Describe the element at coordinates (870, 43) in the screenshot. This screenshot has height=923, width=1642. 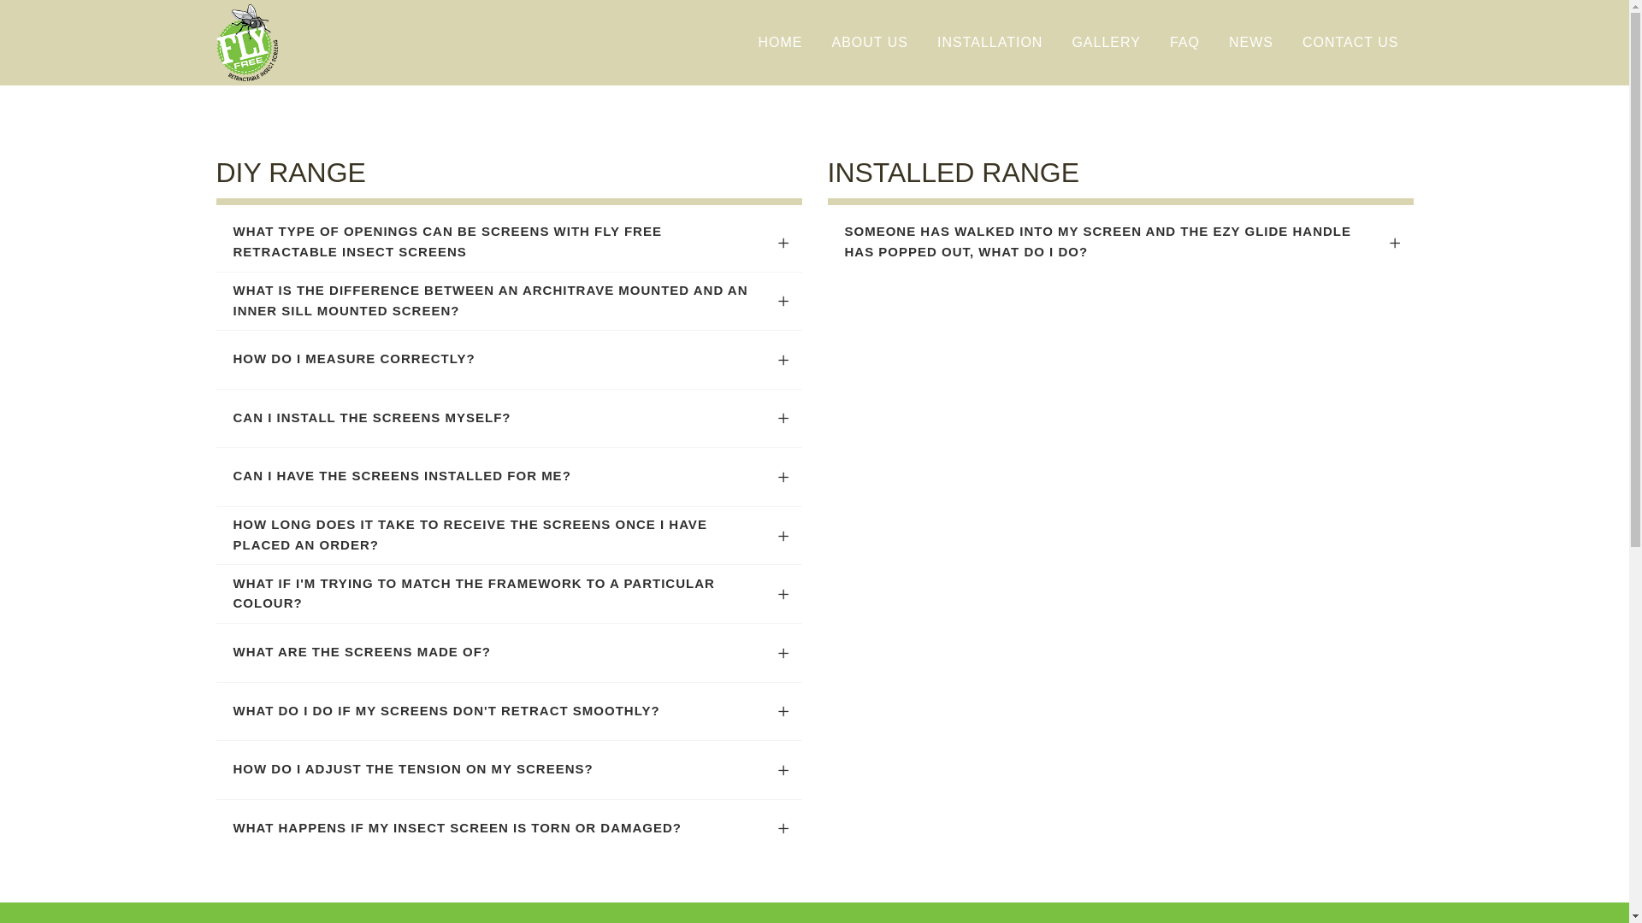
I see `ABOUT US` at that location.